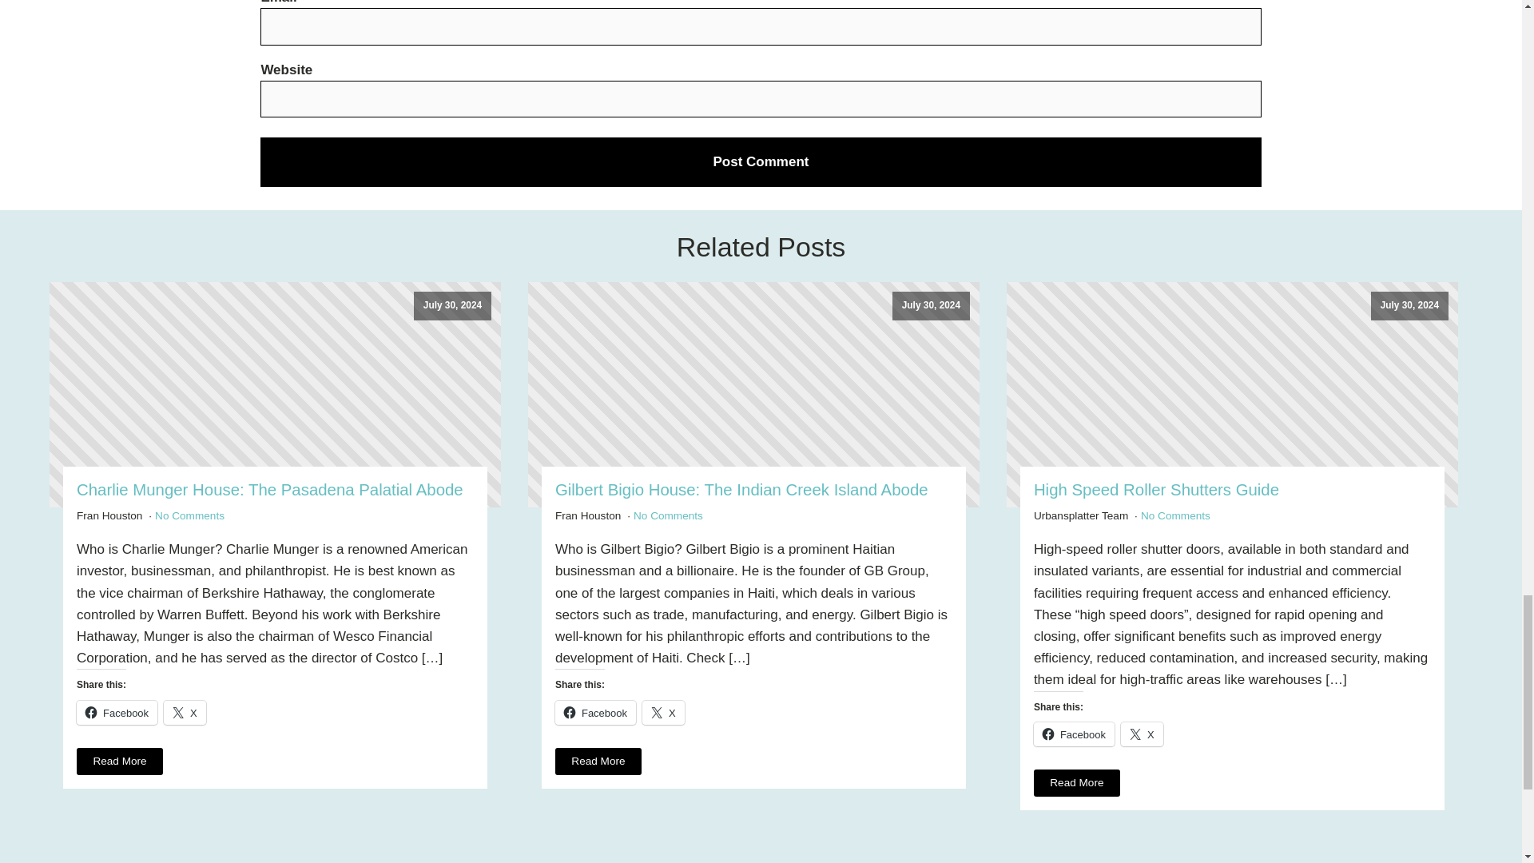 This screenshot has height=863, width=1534. What do you see at coordinates (663, 713) in the screenshot?
I see `Click to share on X` at bounding box center [663, 713].